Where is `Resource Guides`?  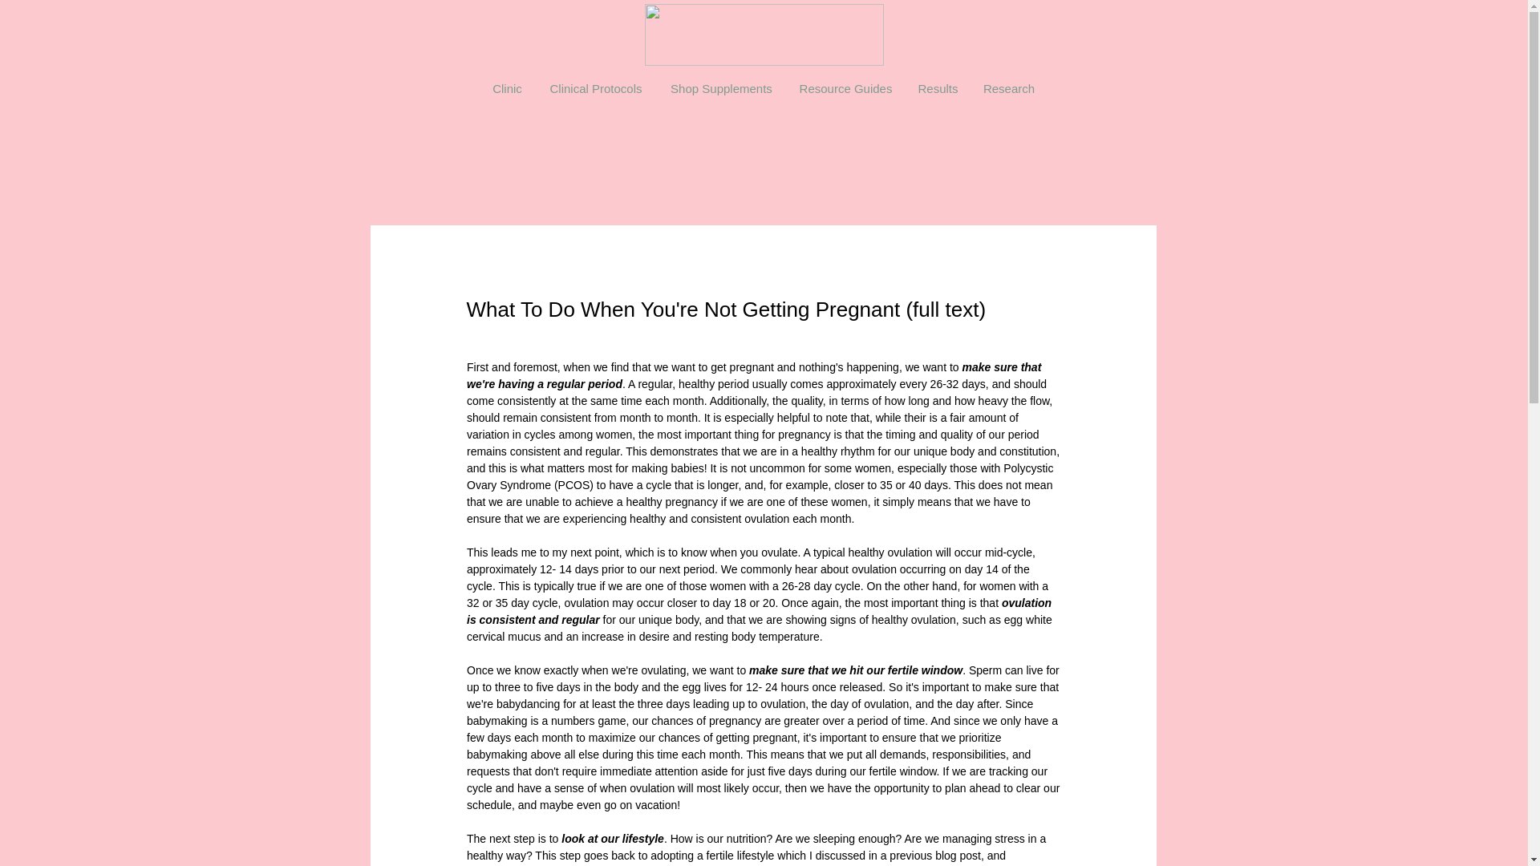
Resource Guides is located at coordinates (845, 89).